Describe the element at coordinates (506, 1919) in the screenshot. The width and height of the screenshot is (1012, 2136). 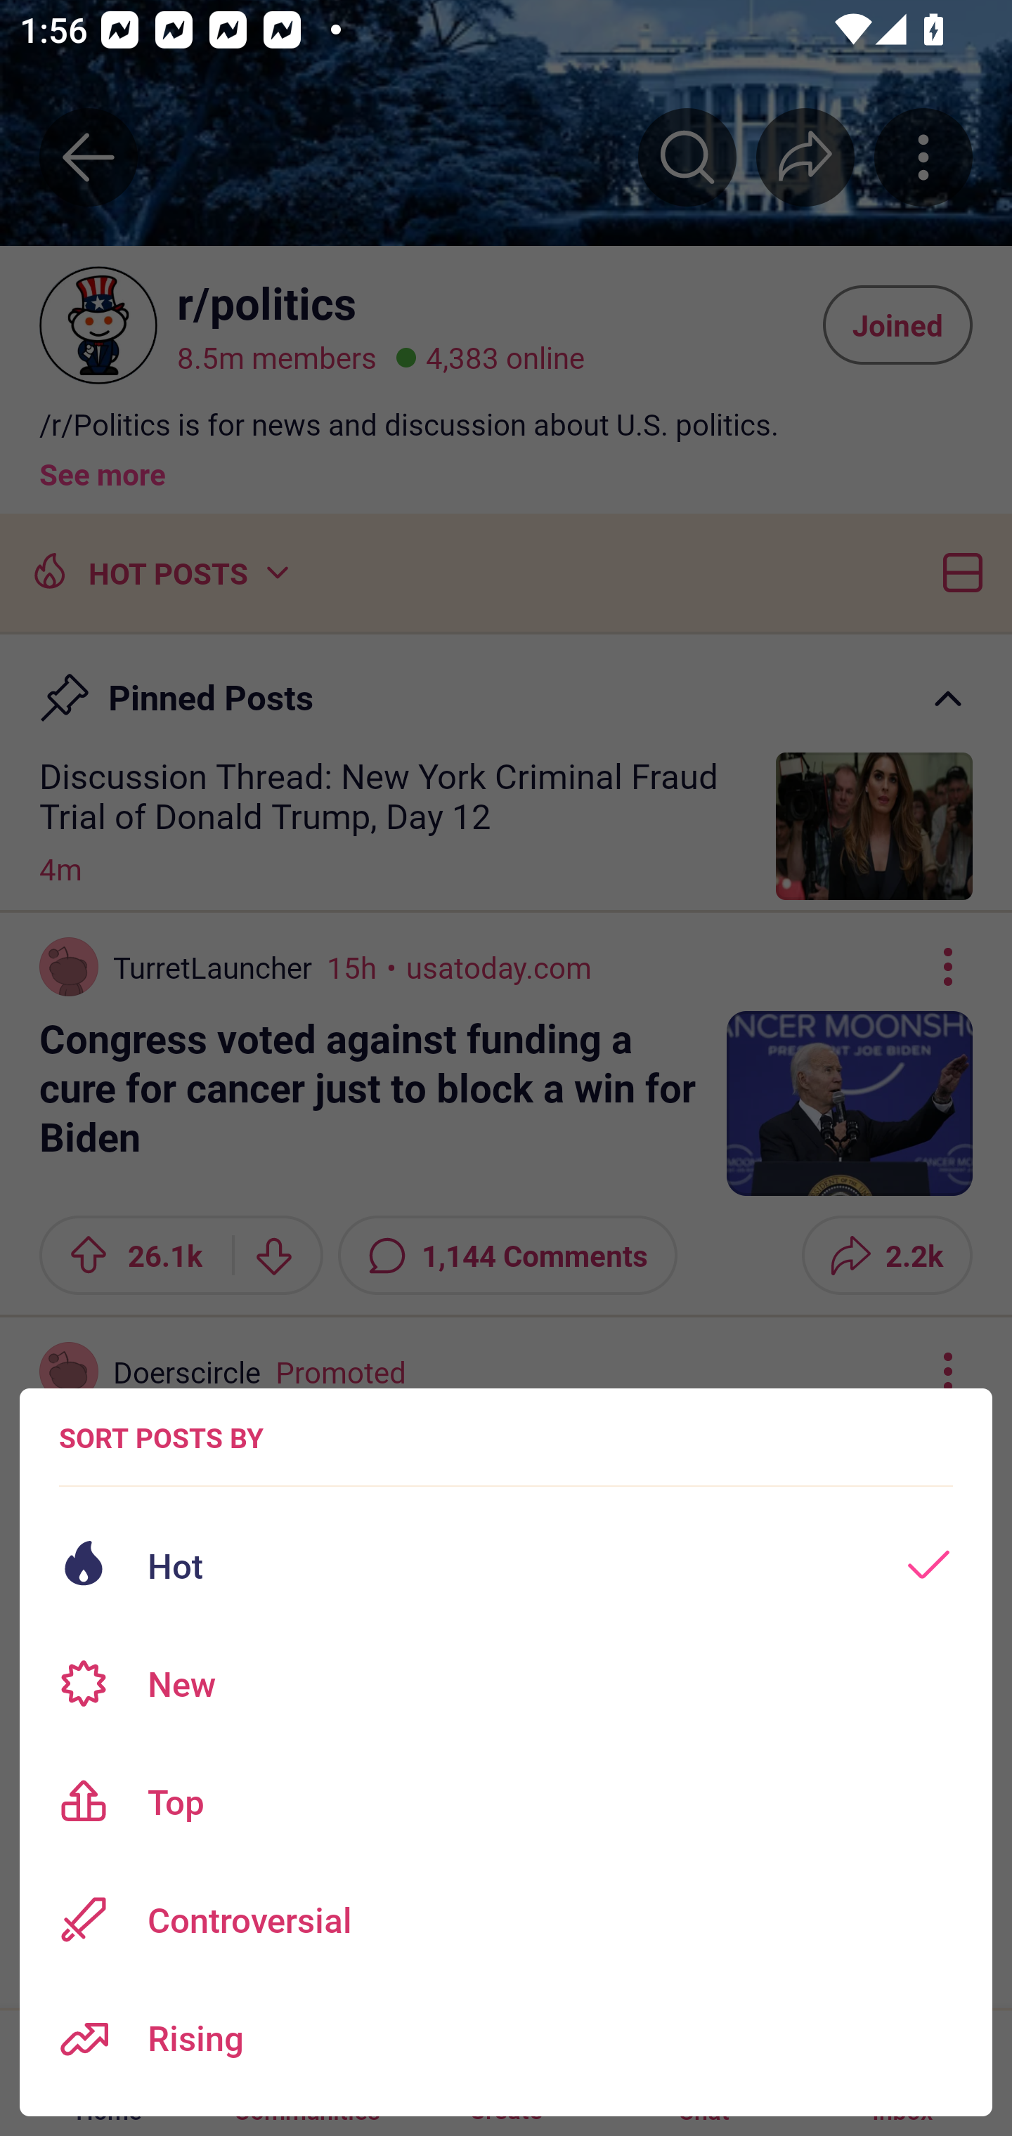
I see `Controversial` at that location.